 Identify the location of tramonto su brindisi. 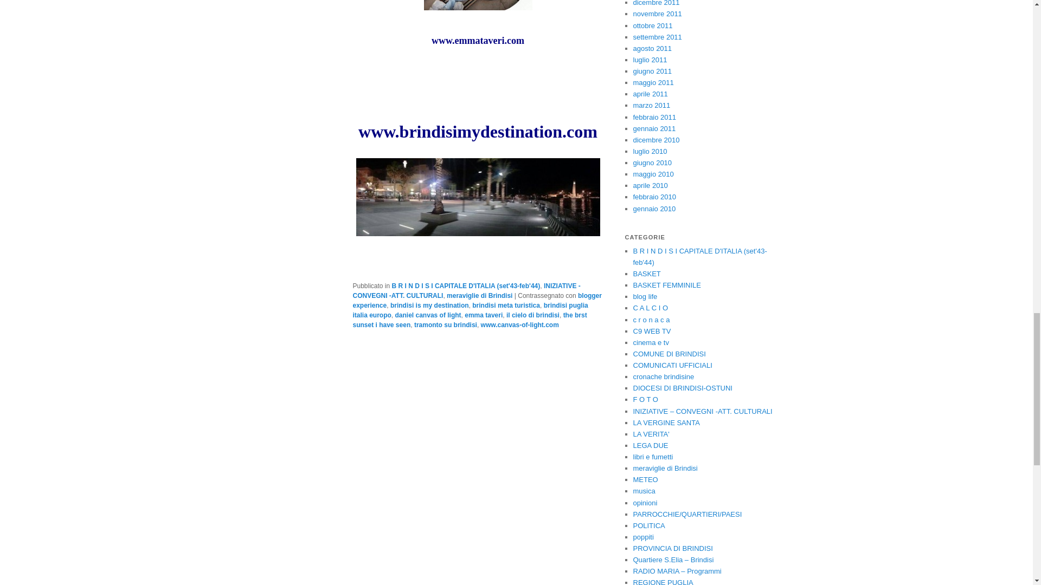
(446, 324).